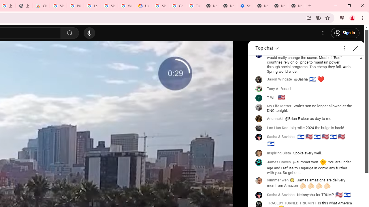  Describe the element at coordinates (194, 6) in the screenshot. I see `Turn cookies on or off - Computer - Google Account Help` at that location.